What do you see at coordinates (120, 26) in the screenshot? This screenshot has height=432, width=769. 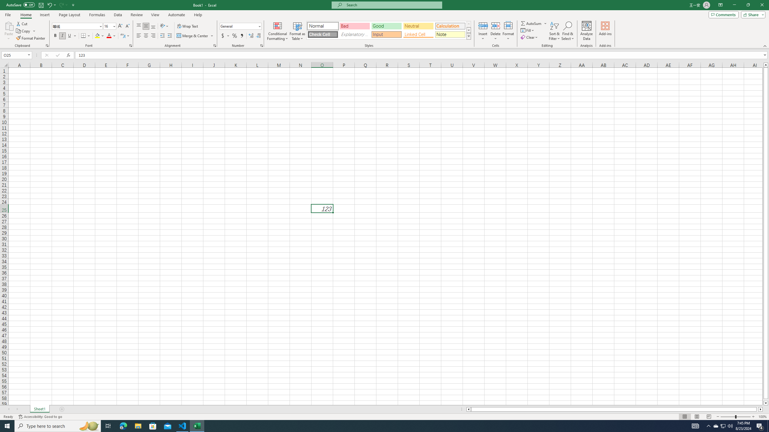 I see `Increase Font Size` at bounding box center [120, 26].